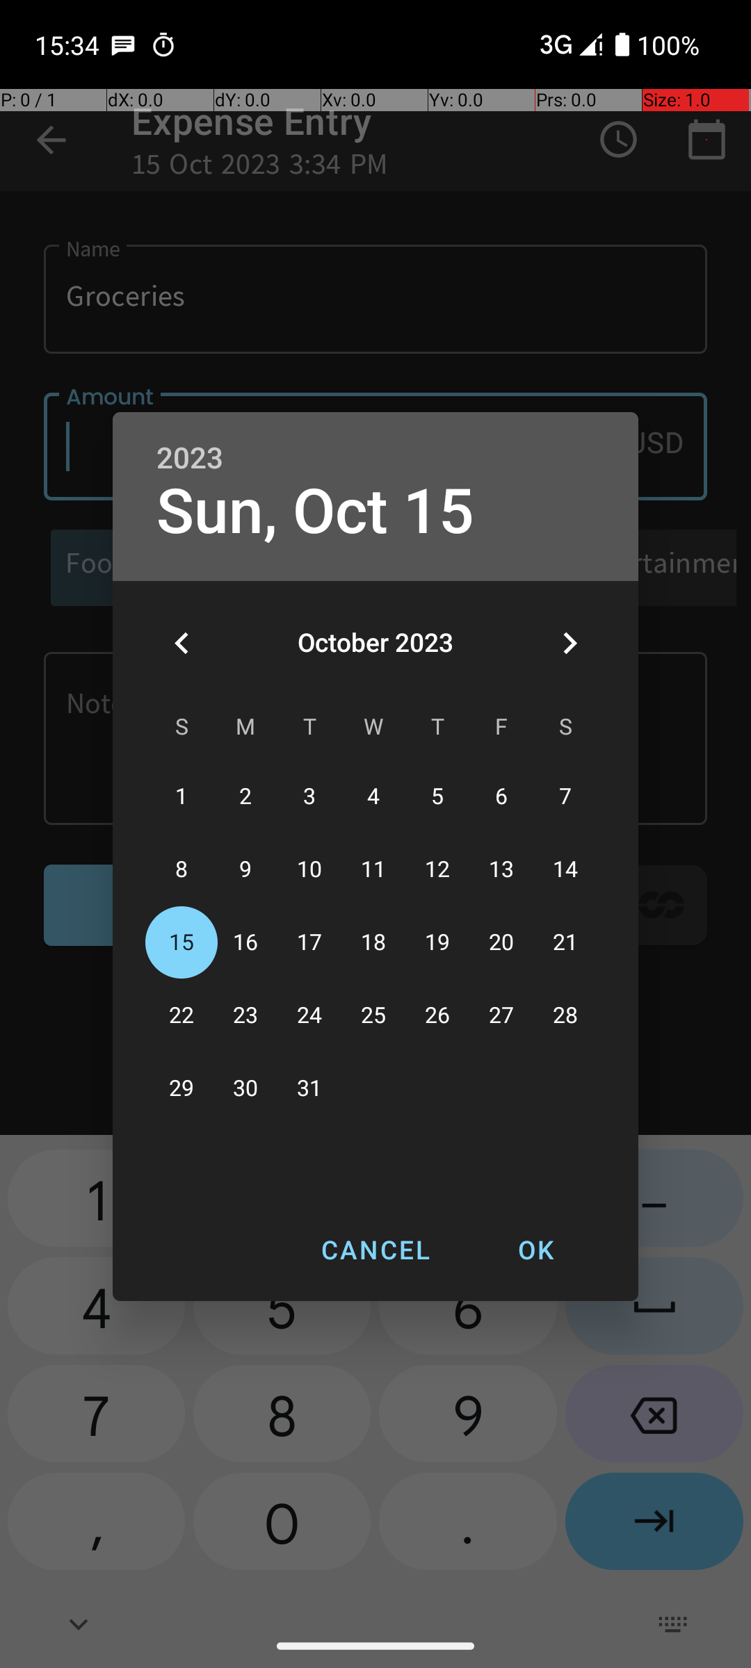 Image resolution: width=751 pixels, height=1668 pixels. Describe the element at coordinates (501, 1016) in the screenshot. I see `27` at that location.